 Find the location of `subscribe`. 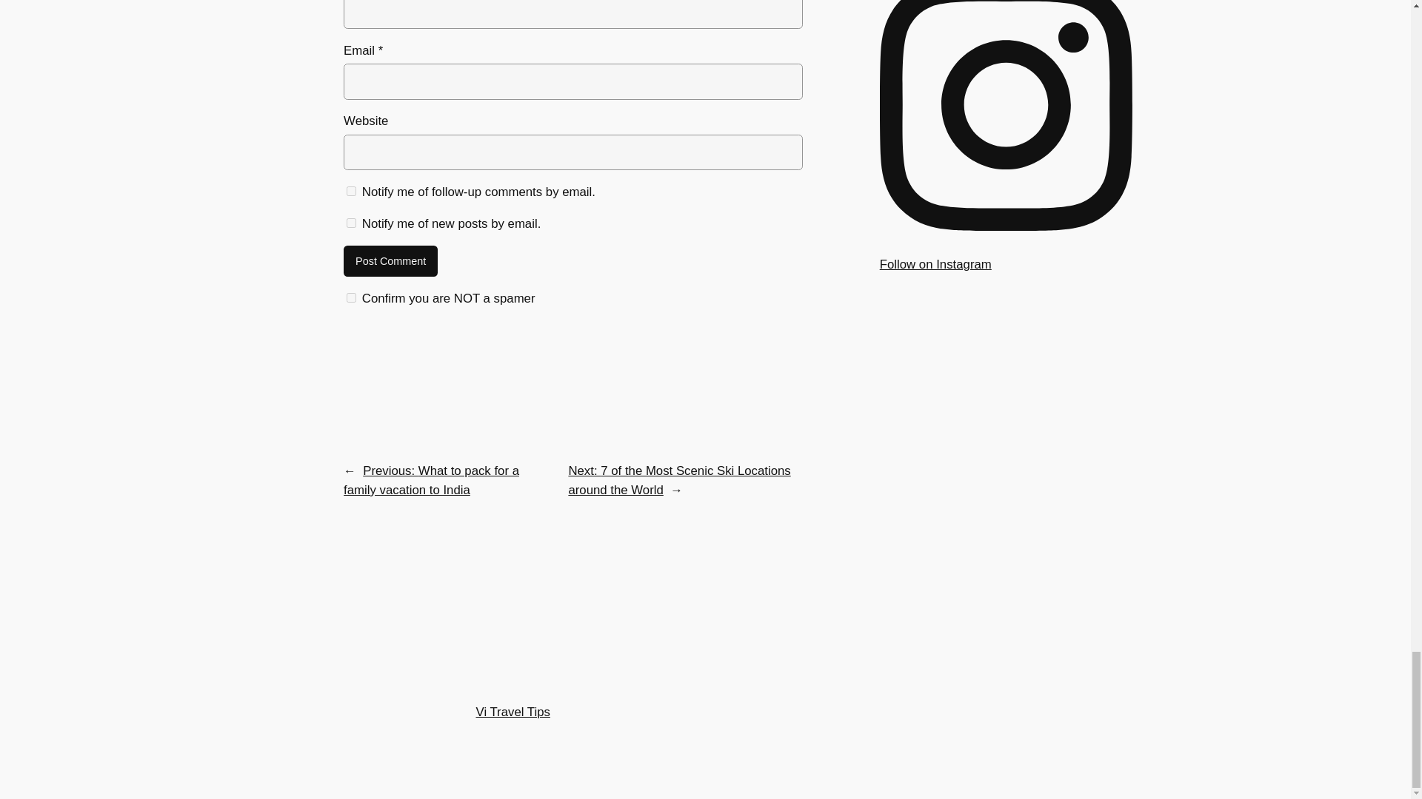

subscribe is located at coordinates (351, 191).